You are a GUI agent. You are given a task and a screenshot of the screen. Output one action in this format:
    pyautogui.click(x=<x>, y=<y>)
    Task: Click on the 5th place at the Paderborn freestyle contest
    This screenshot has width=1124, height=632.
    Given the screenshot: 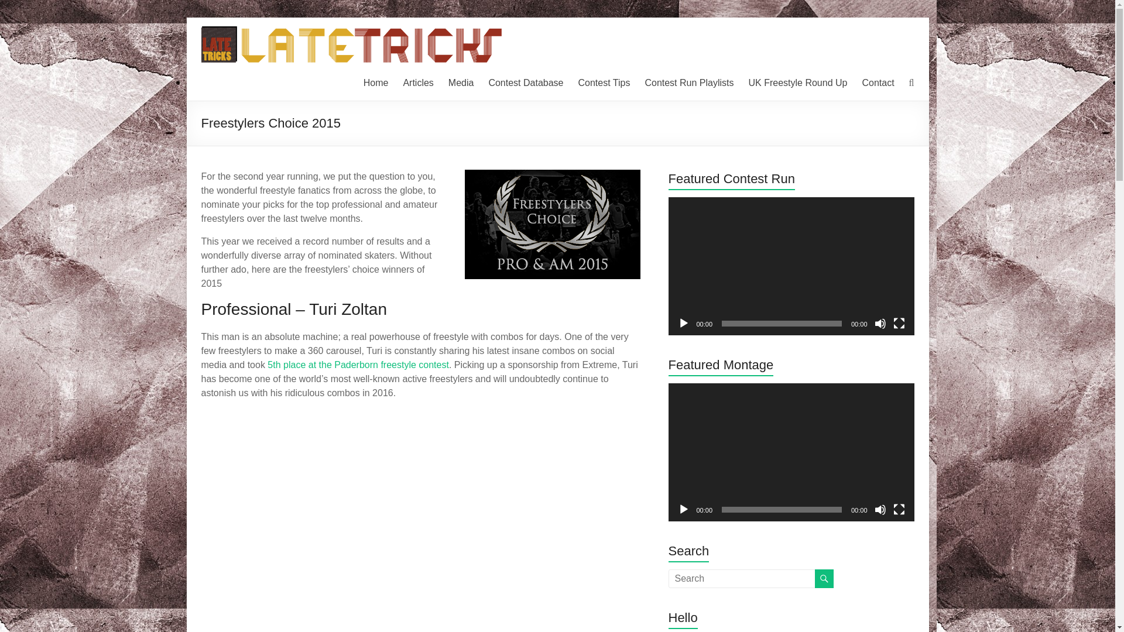 What is the action you would take?
    pyautogui.click(x=358, y=364)
    